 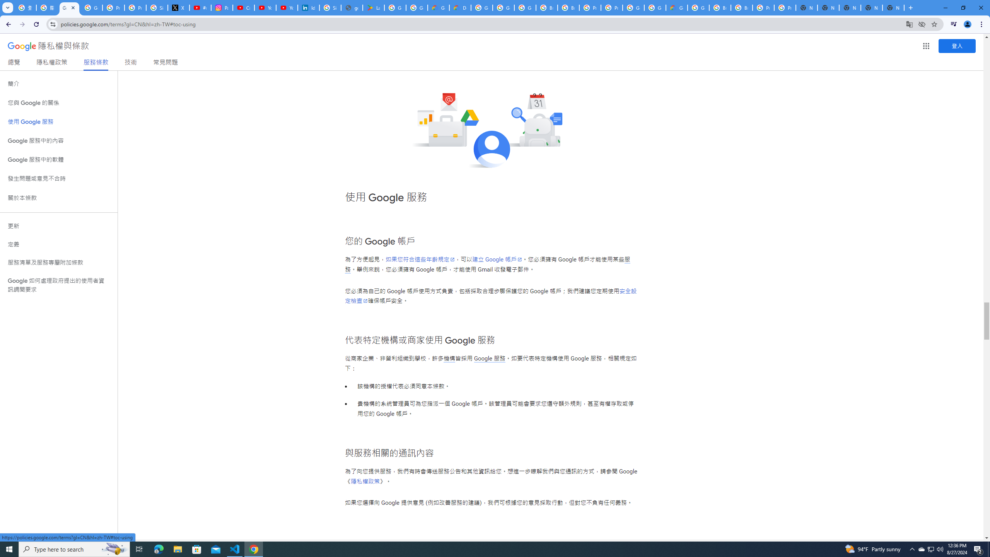 What do you see at coordinates (439, 8) in the screenshot?
I see `Government | Google Cloud` at bounding box center [439, 8].